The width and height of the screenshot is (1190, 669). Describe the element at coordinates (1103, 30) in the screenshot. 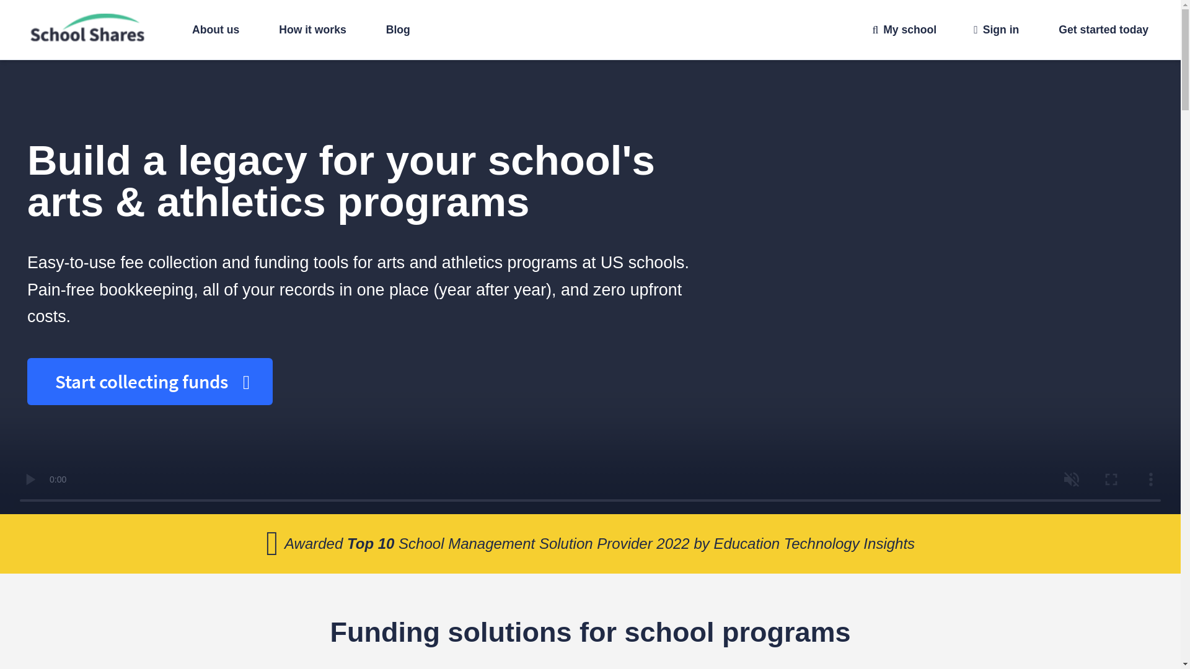

I see `Get started today` at that location.